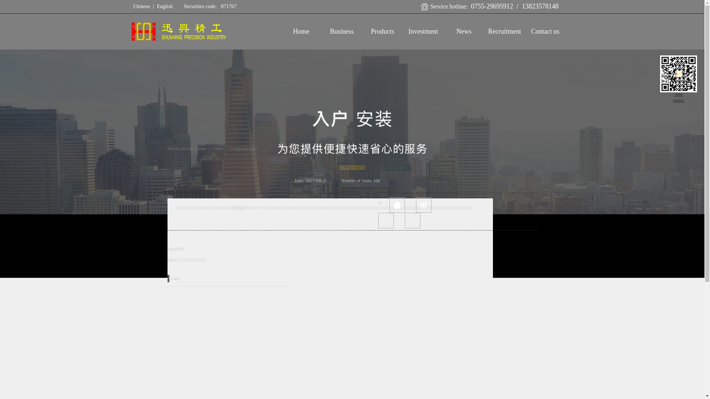  What do you see at coordinates (423, 31) in the screenshot?
I see `Investment` at bounding box center [423, 31].